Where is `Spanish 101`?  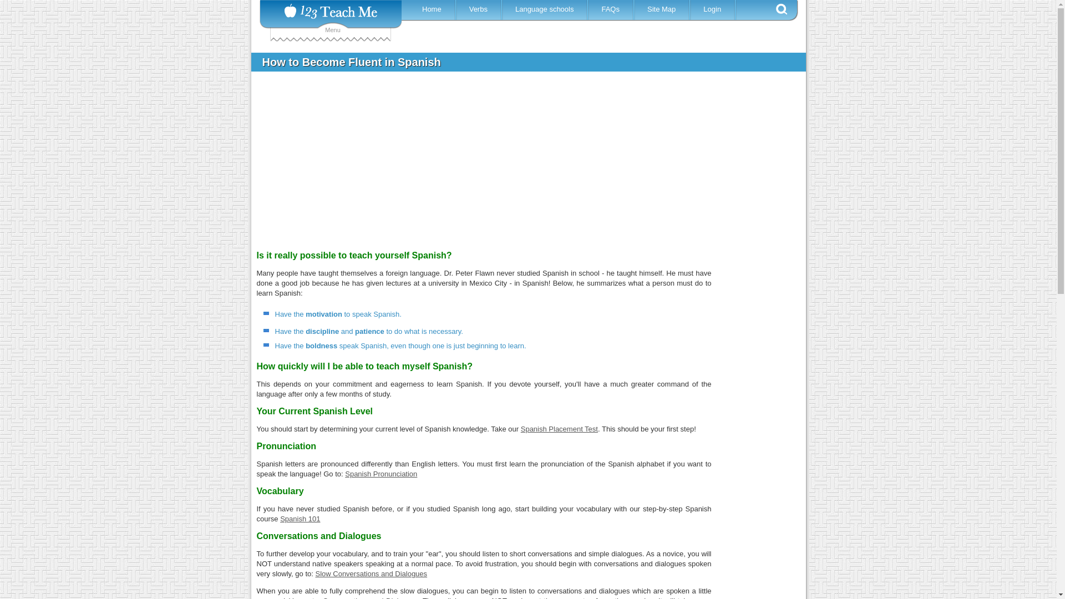 Spanish 101 is located at coordinates (300, 519).